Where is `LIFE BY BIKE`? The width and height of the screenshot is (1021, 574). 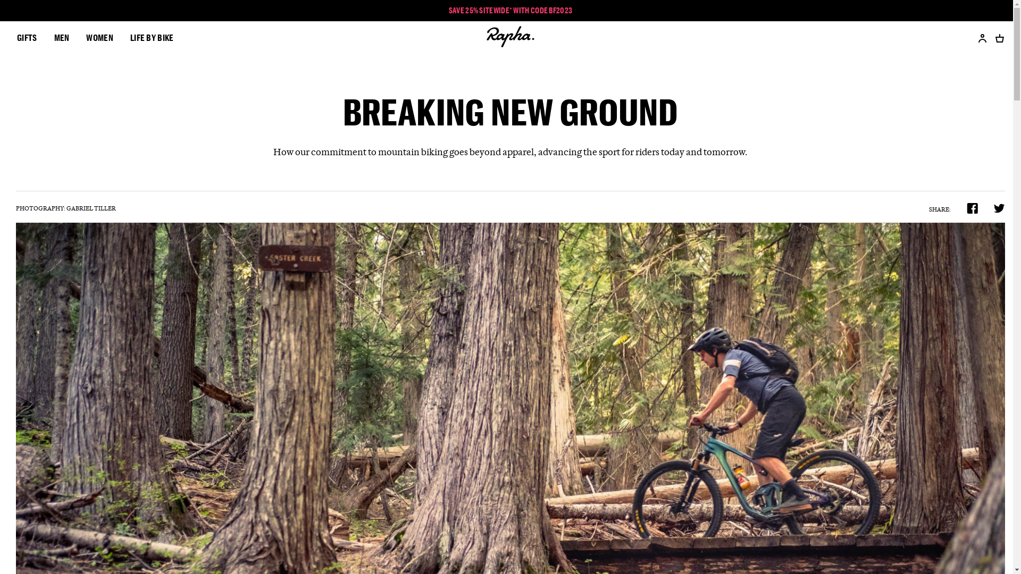 LIFE BY BIKE is located at coordinates (152, 38).